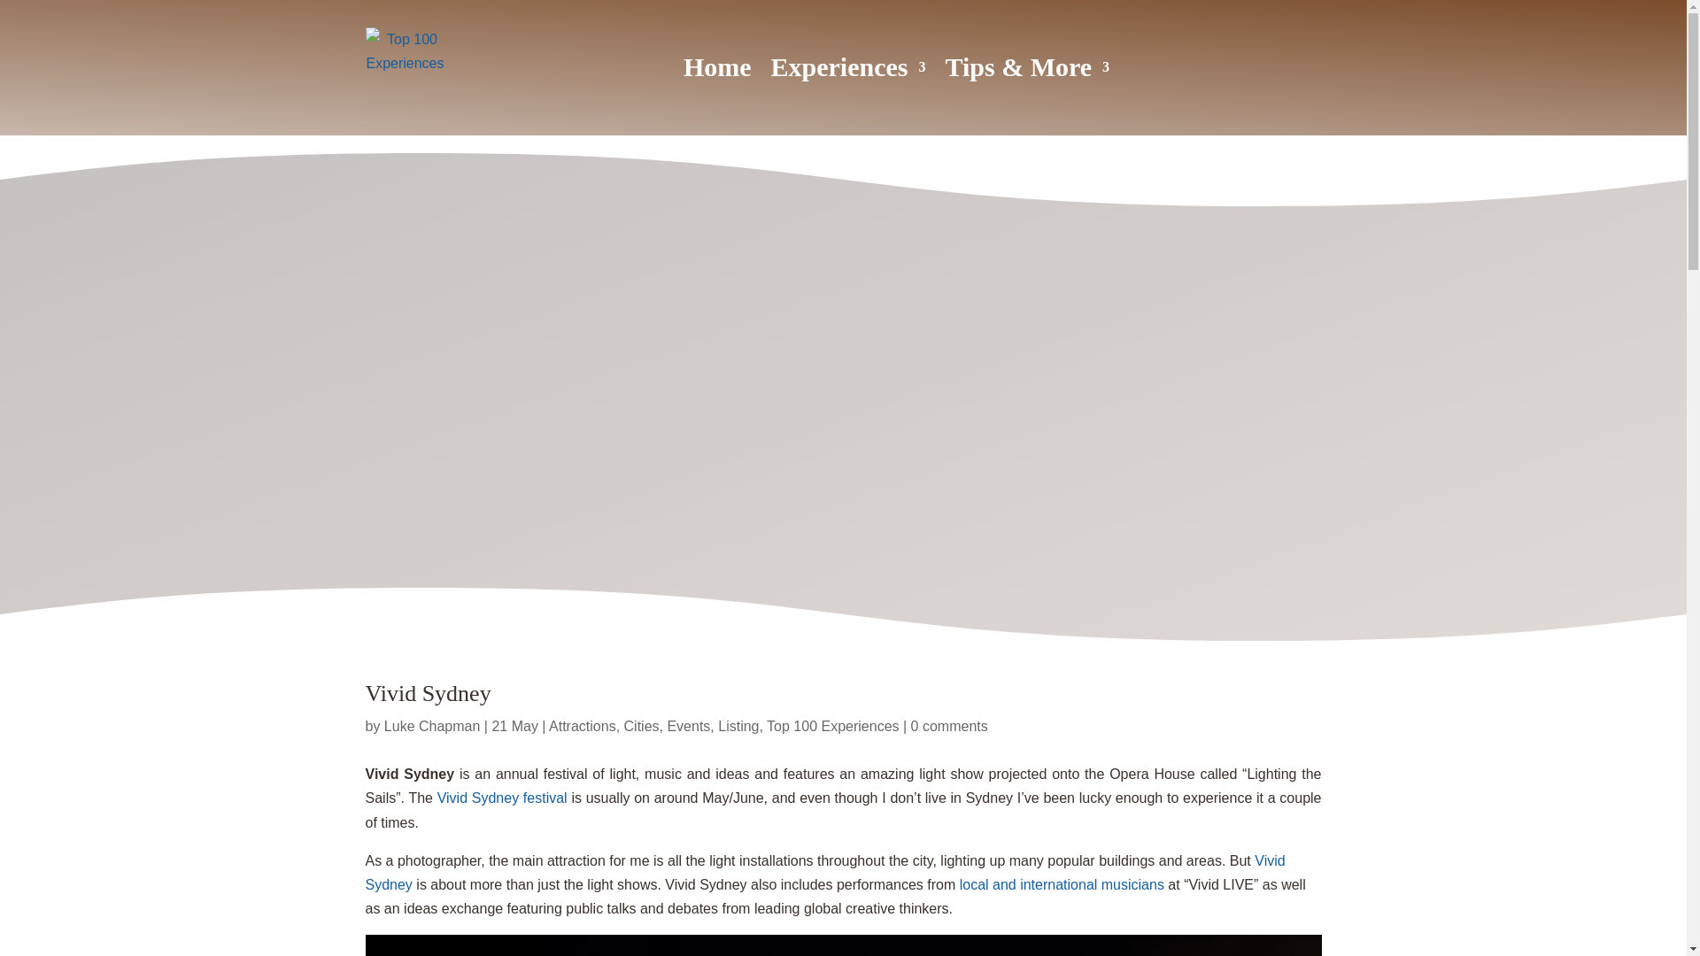 The image size is (1700, 956). What do you see at coordinates (583, 726) in the screenshot?
I see `Attractions` at bounding box center [583, 726].